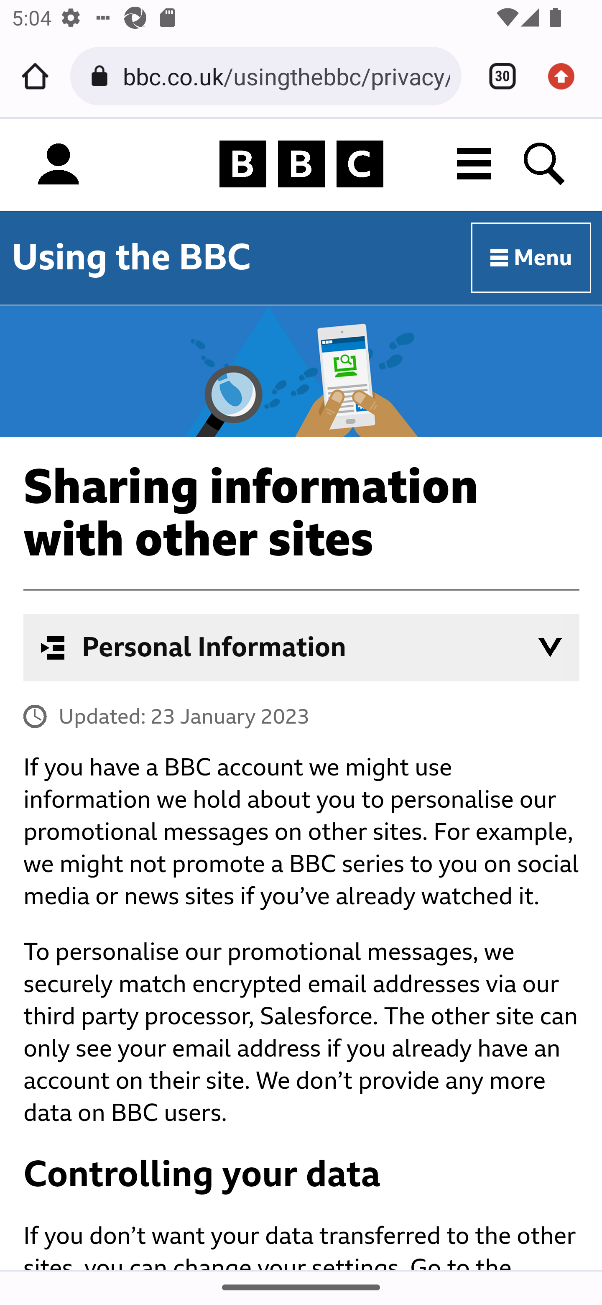 Image resolution: width=602 pixels, height=1305 pixels. I want to click on Personal Information, so click(302, 647).